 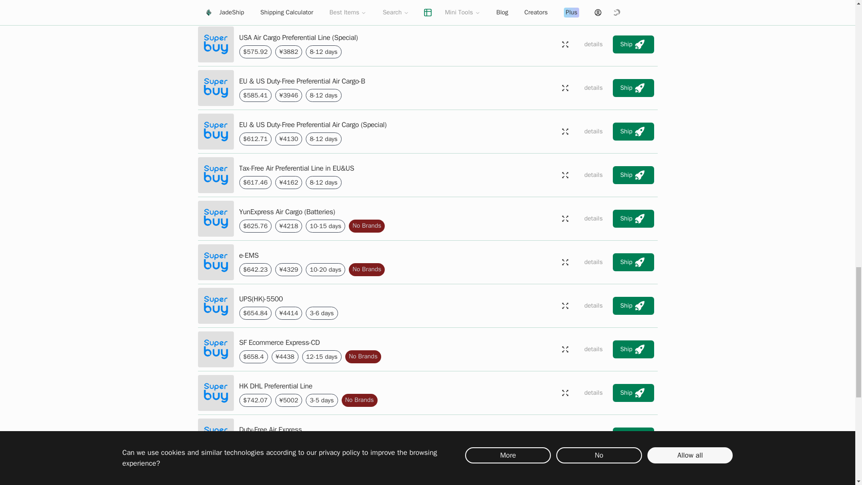 I want to click on fullscreen details, so click(x=565, y=132).